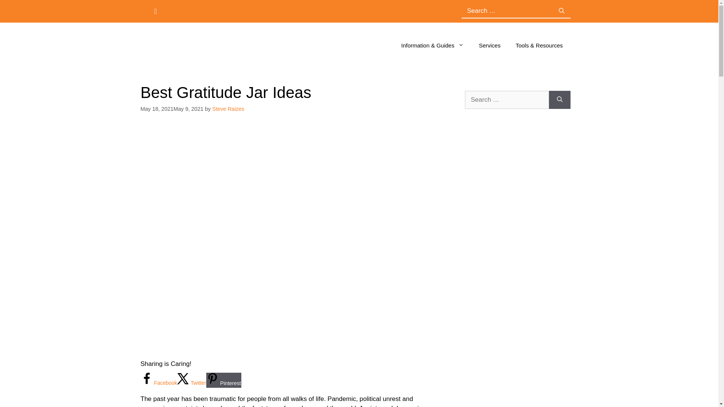 Image resolution: width=724 pixels, height=407 pixels. What do you see at coordinates (228, 109) in the screenshot?
I see `View all posts by Steve Raizes` at bounding box center [228, 109].